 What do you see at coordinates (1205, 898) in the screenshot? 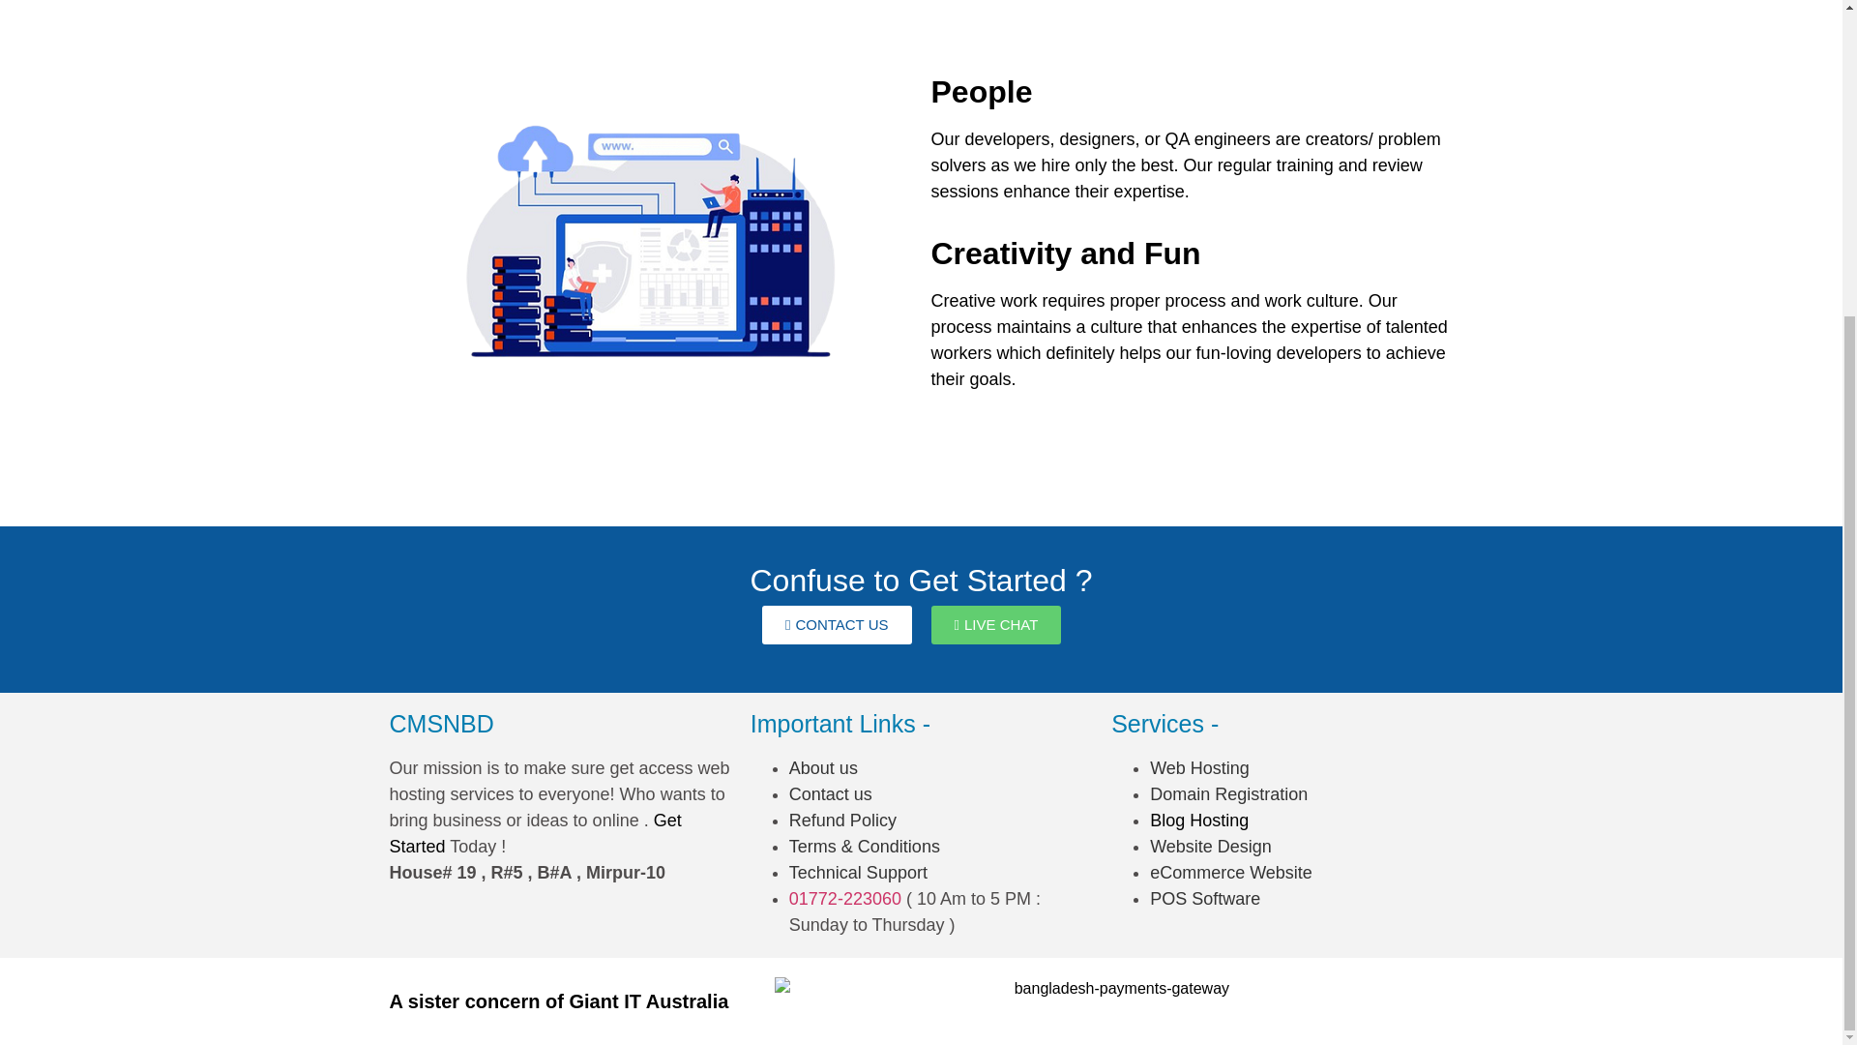
I see `POS Software` at bounding box center [1205, 898].